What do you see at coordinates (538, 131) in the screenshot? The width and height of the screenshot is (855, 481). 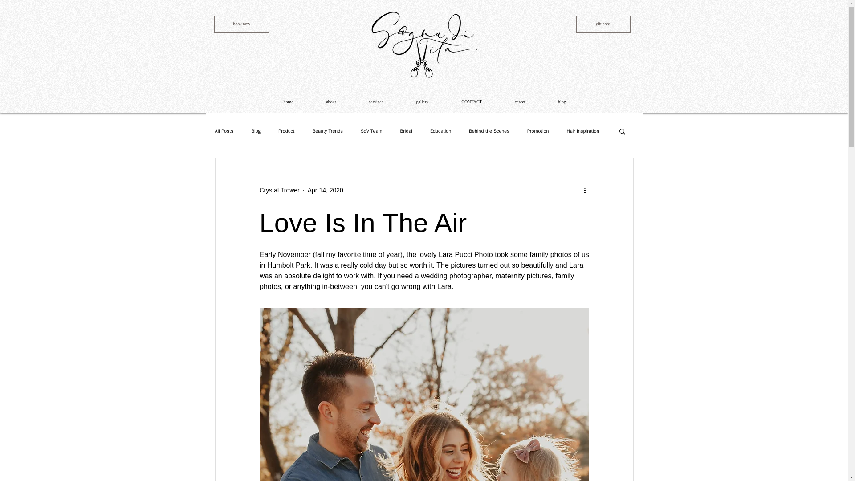 I see `Promotion` at bounding box center [538, 131].